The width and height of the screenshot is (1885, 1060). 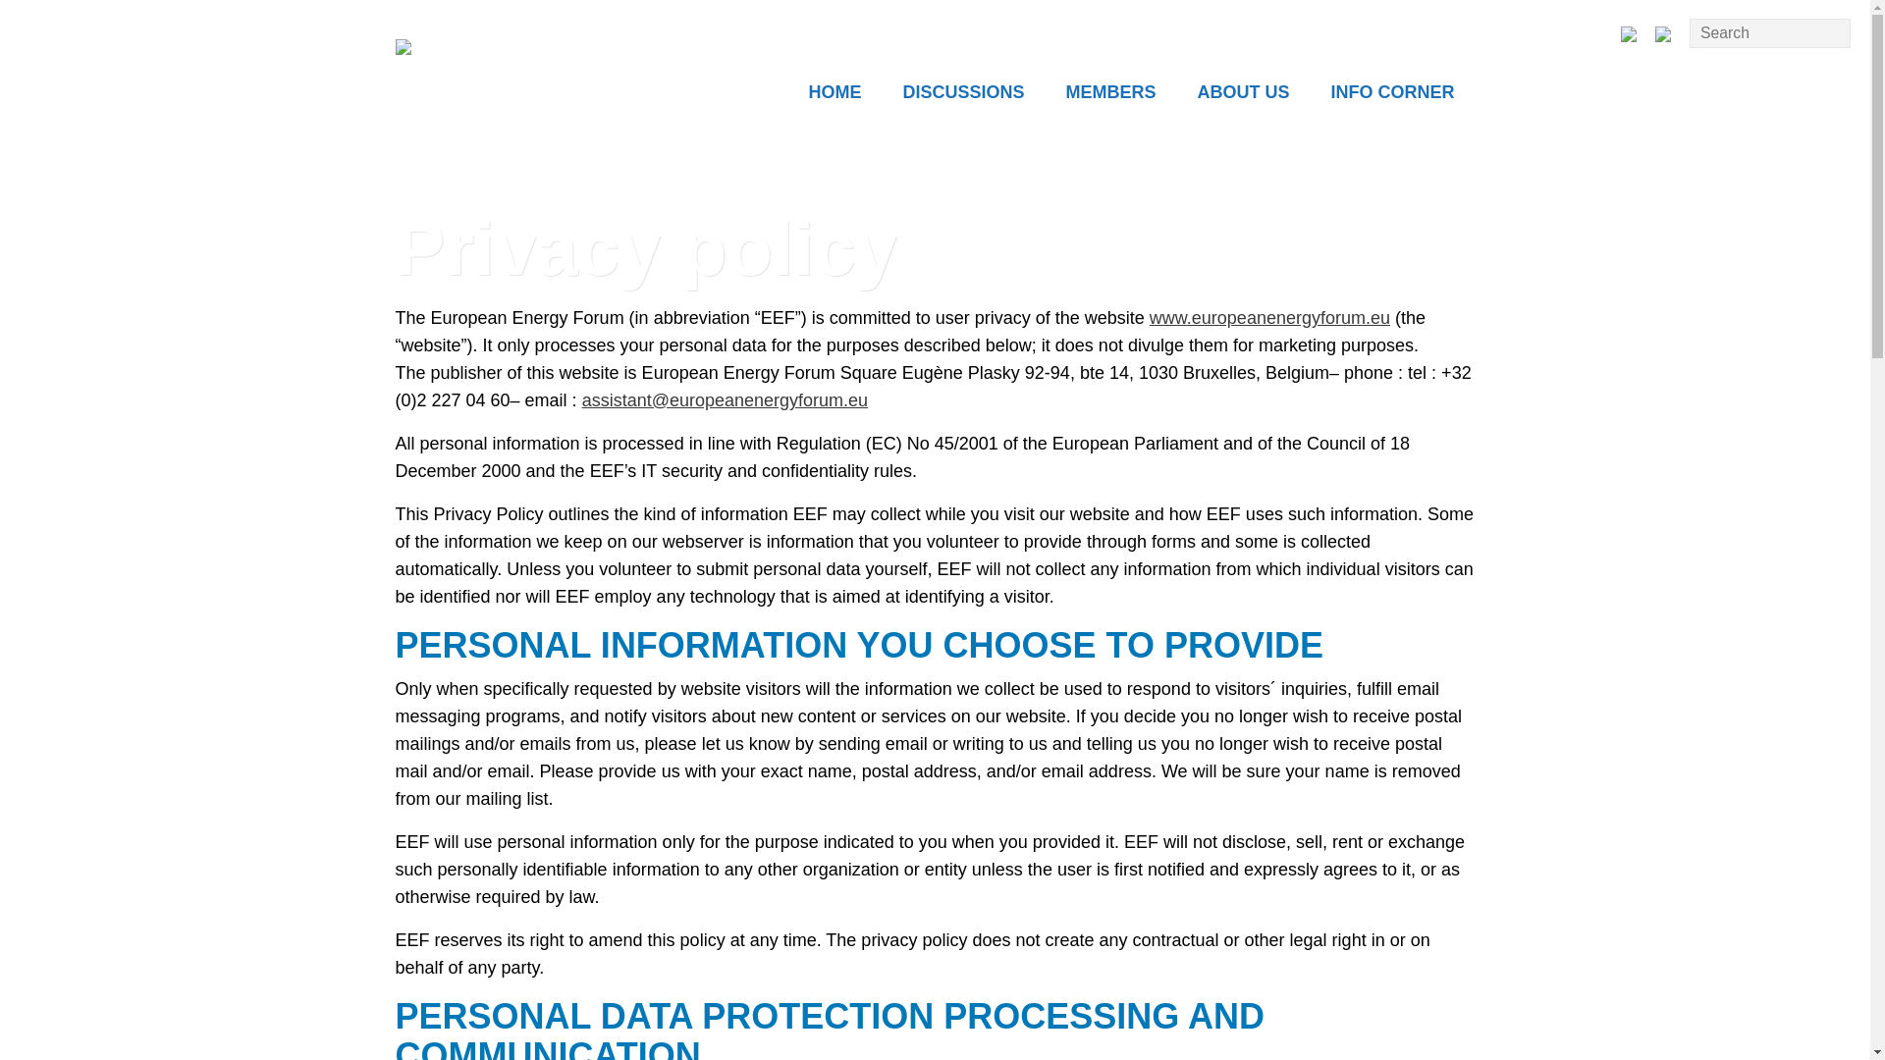 What do you see at coordinates (1392, 94) in the screenshot?
I see `INFO CORNER` at bounding box center [1392, 94].